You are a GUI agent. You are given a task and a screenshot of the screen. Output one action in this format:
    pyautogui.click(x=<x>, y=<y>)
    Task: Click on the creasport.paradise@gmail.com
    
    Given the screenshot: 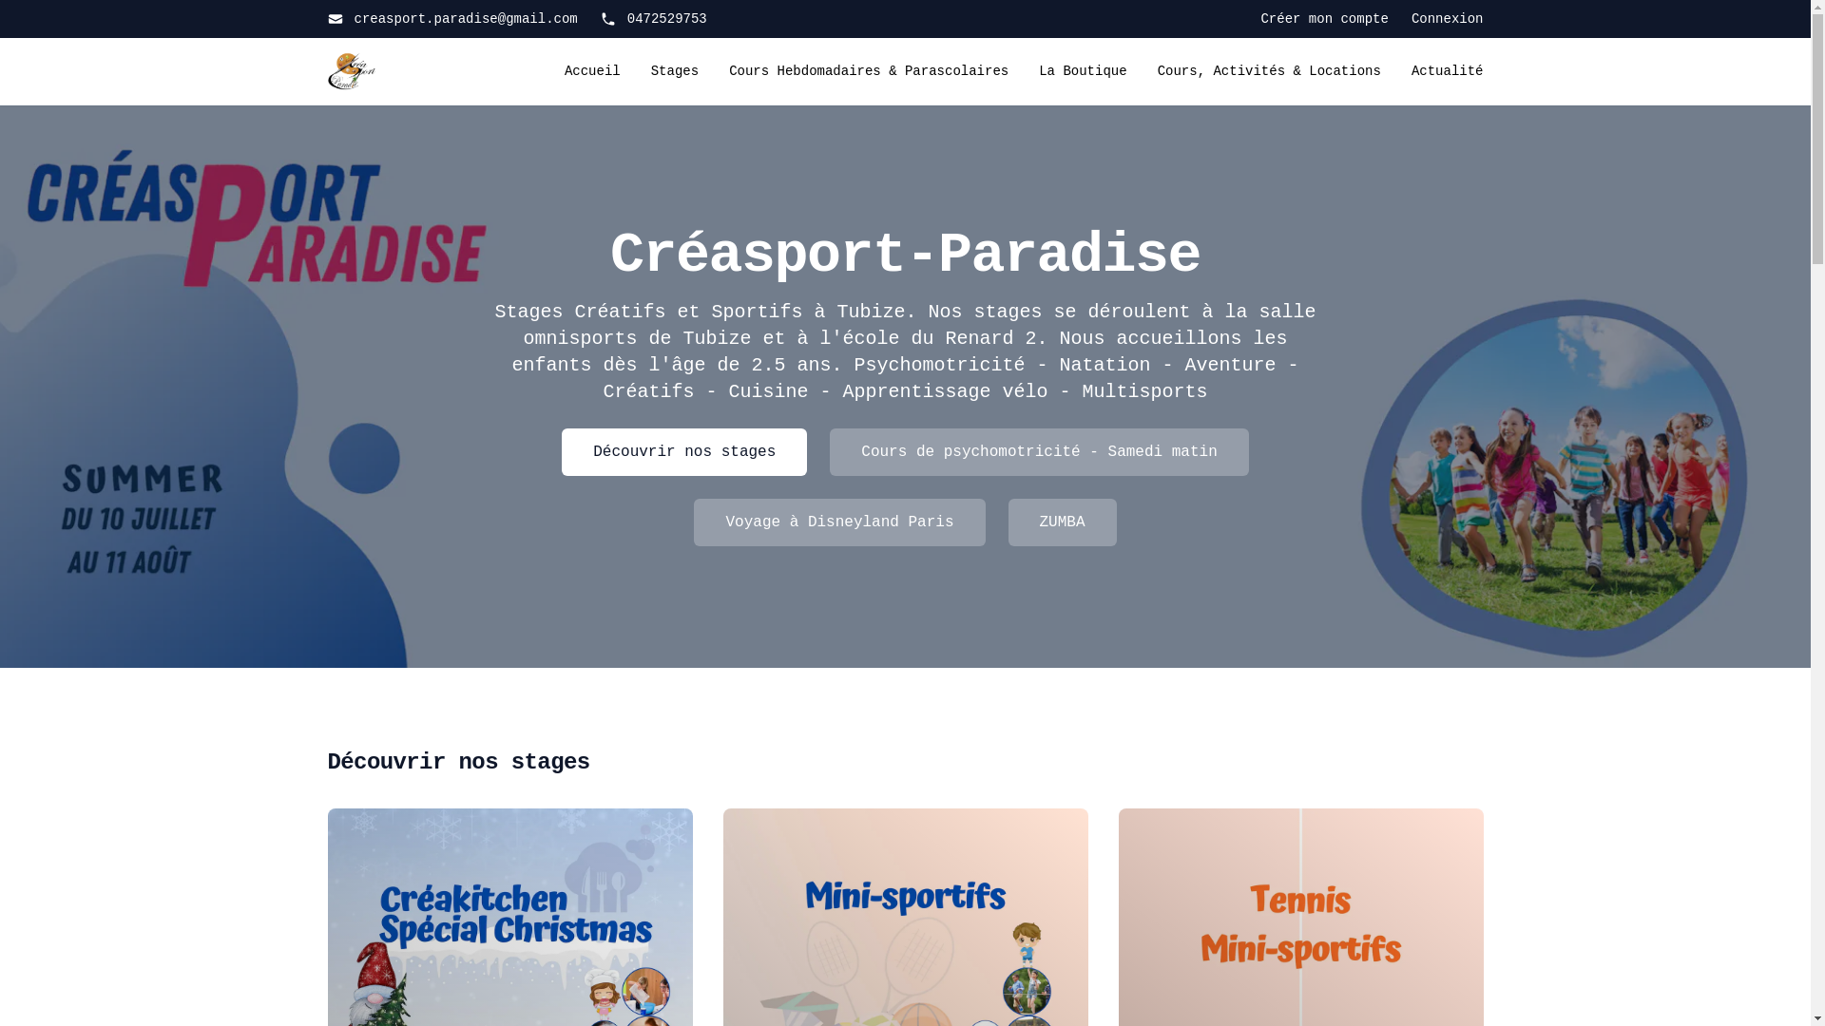 What is the action you would take?
    pyautogui.click(x=452, y=19)
    